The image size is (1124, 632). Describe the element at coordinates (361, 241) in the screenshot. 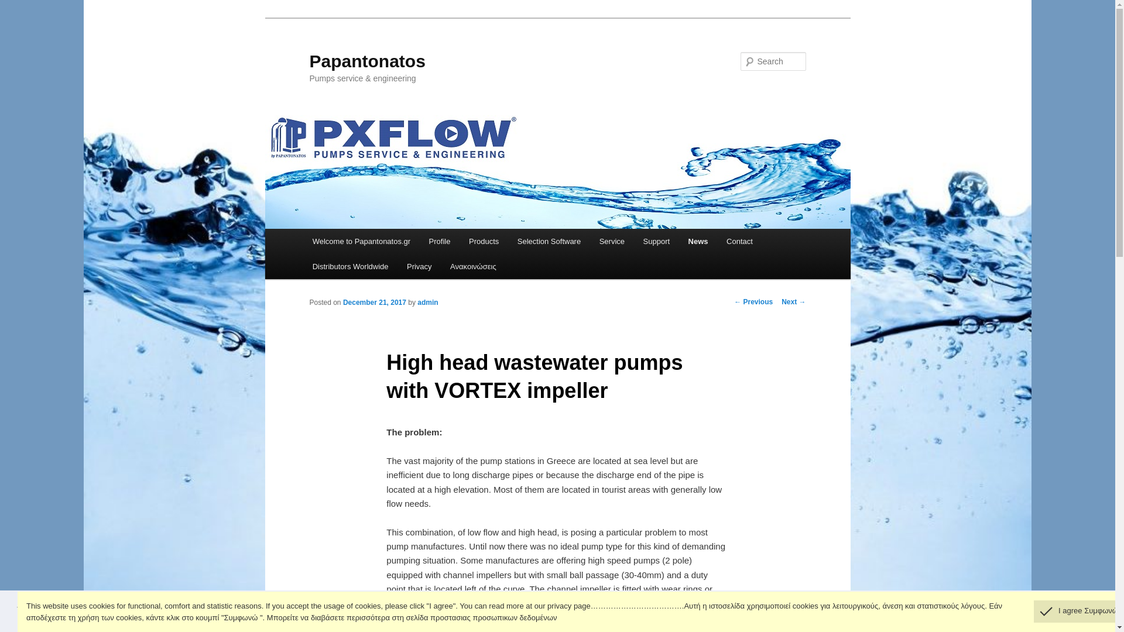

I see `Welcome to Papantonatos.gr` at that location.